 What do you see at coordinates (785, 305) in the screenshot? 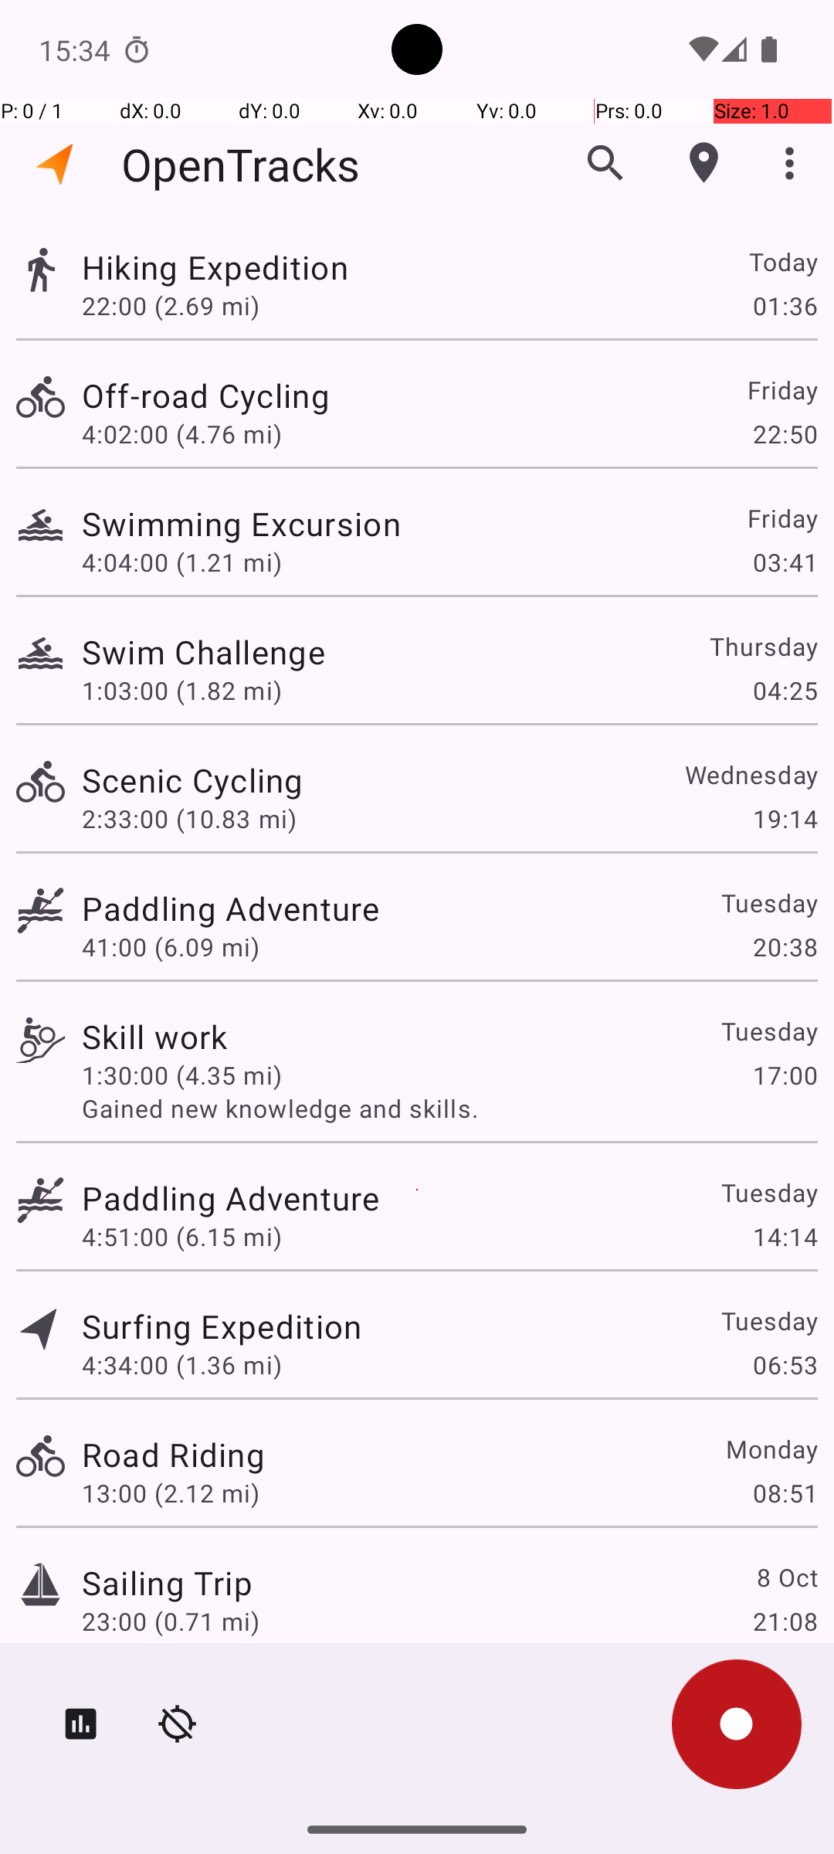
I see `01:36` at bounding box center [785, 305].